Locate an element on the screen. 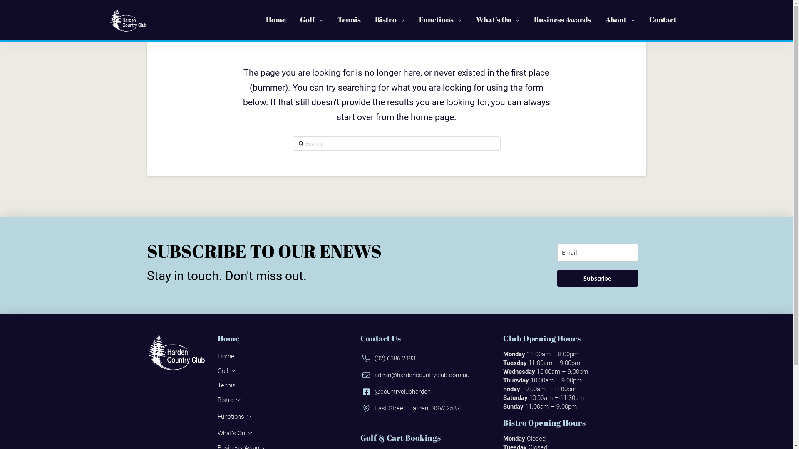 The width and height of the screenshot is (799, 449). Golf is located at coordinates (230, 371).